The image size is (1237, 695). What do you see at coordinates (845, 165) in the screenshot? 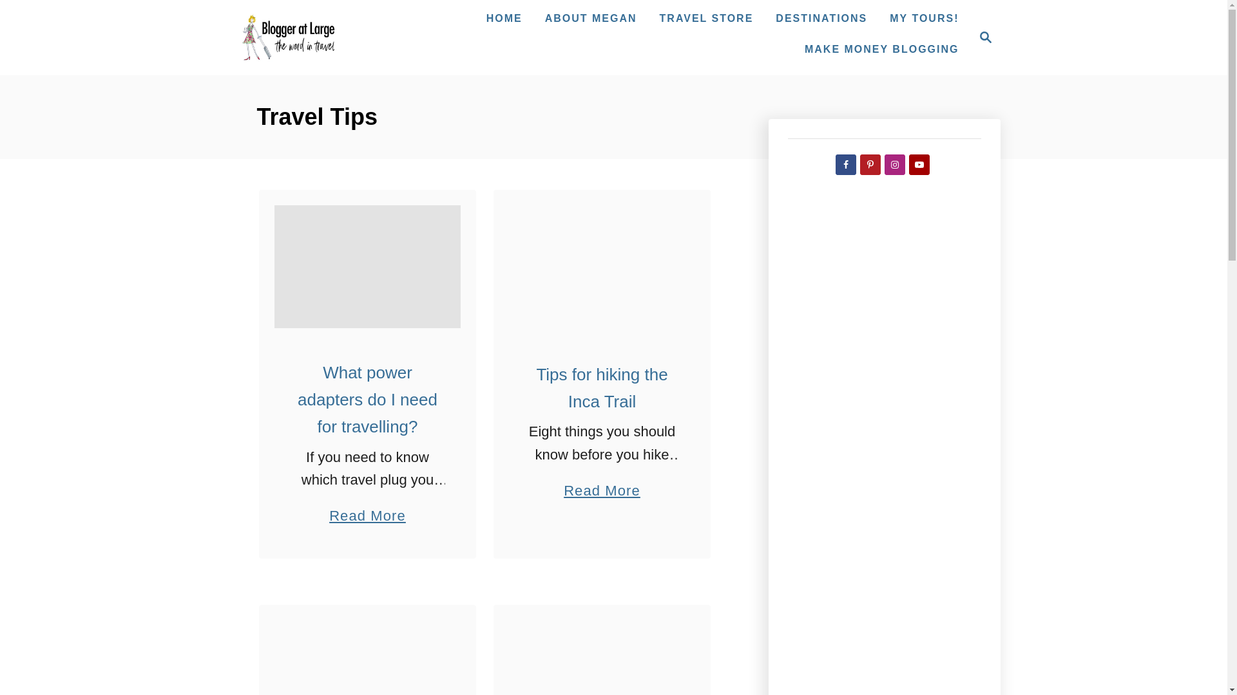
I see `Follow on Pinterest` at bounding box center [845, 165].